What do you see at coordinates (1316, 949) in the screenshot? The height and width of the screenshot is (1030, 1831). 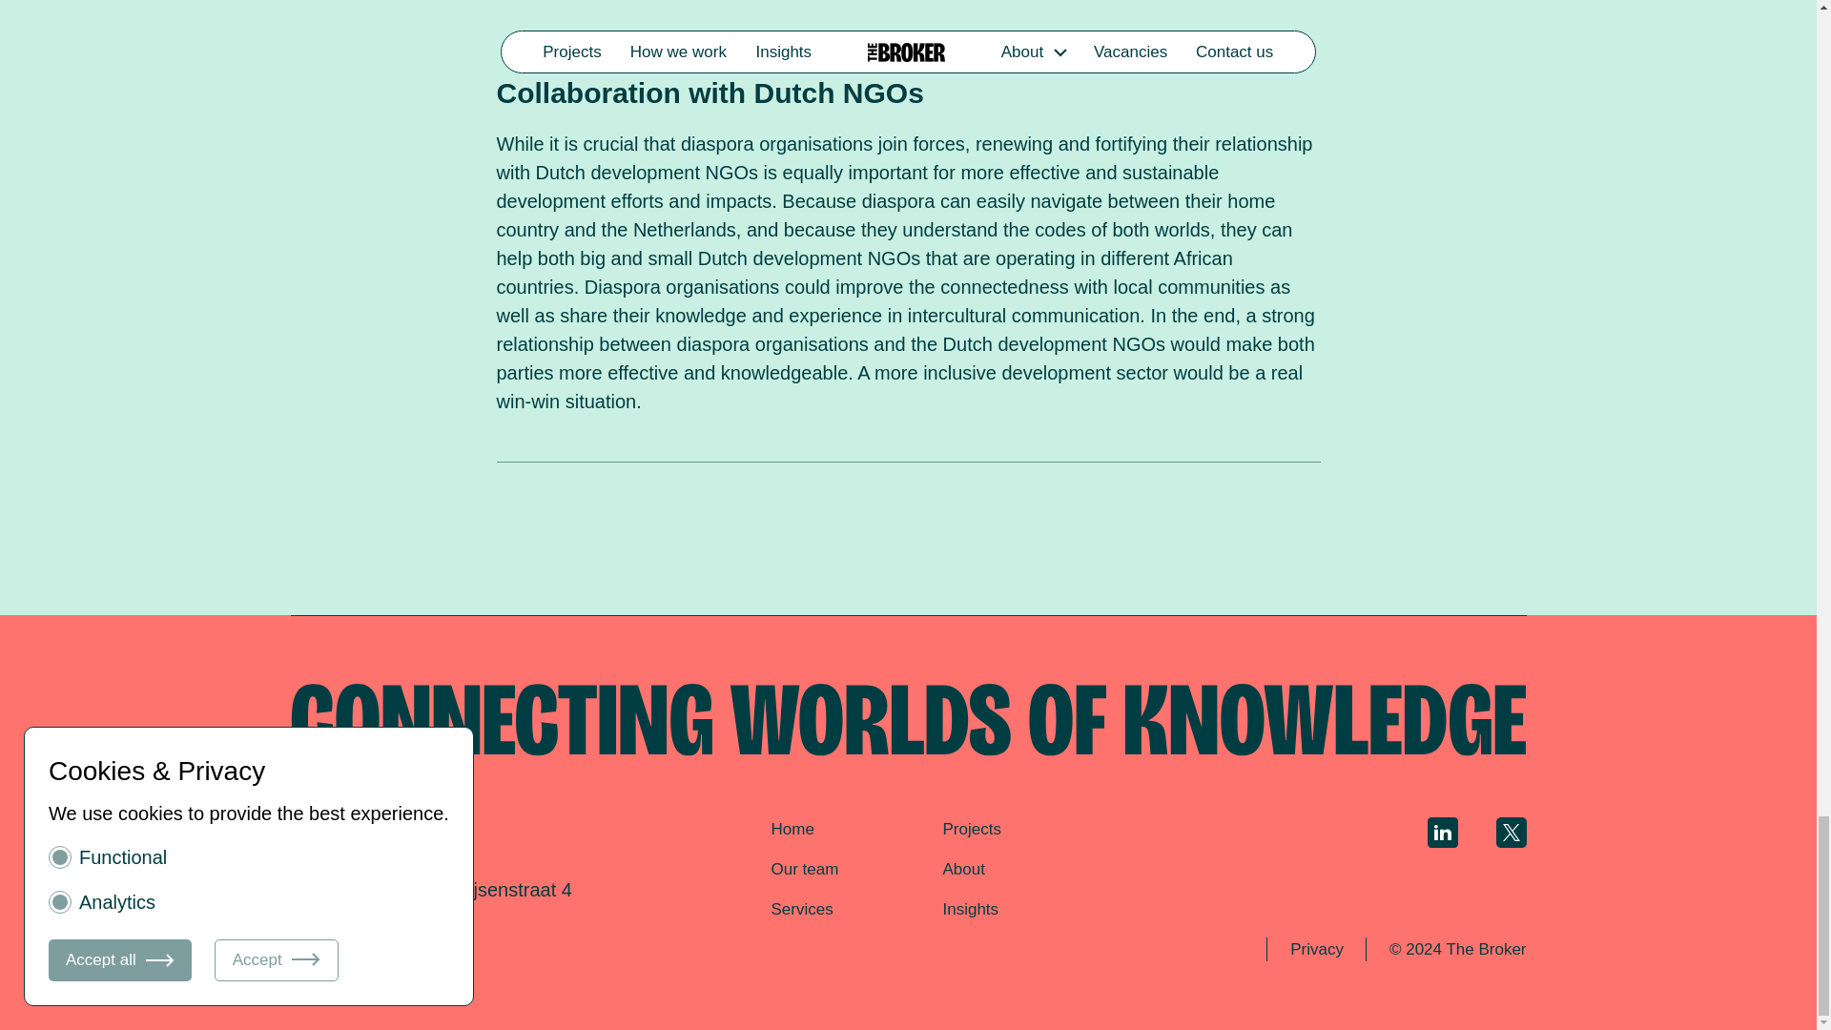 I see `Privacy` at bounding box center [1316, 949].